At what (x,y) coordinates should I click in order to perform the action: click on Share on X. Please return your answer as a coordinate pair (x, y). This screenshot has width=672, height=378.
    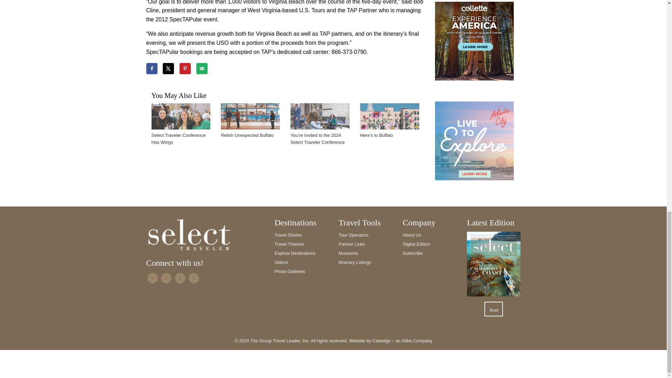
    Looking at the image, I should click on (168, 69).